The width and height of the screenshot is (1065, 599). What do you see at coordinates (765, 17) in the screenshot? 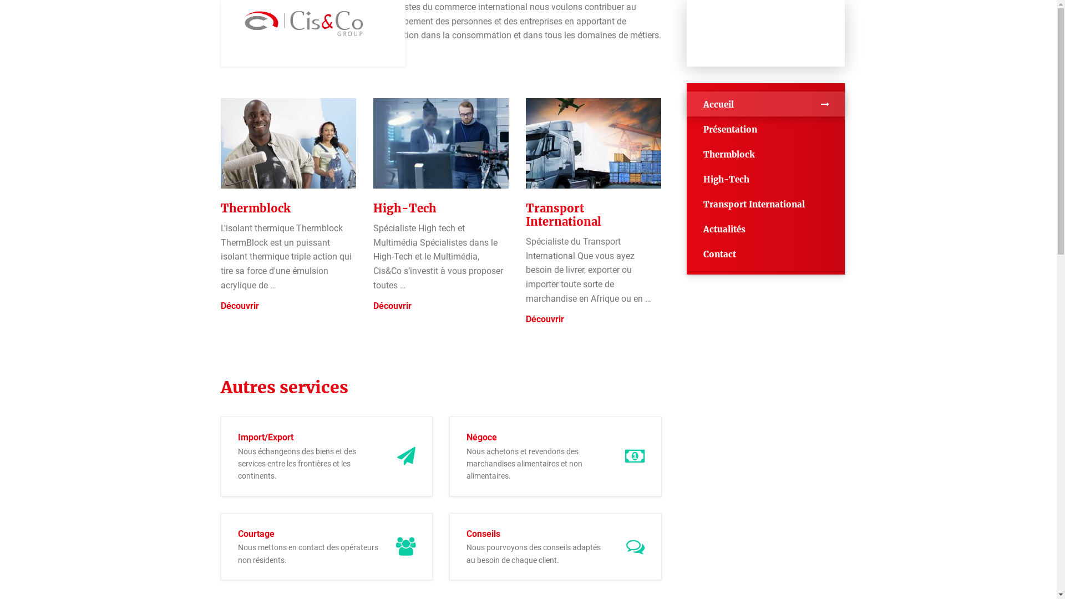
I see `0032 473138383` at bounding box center [765, 17].